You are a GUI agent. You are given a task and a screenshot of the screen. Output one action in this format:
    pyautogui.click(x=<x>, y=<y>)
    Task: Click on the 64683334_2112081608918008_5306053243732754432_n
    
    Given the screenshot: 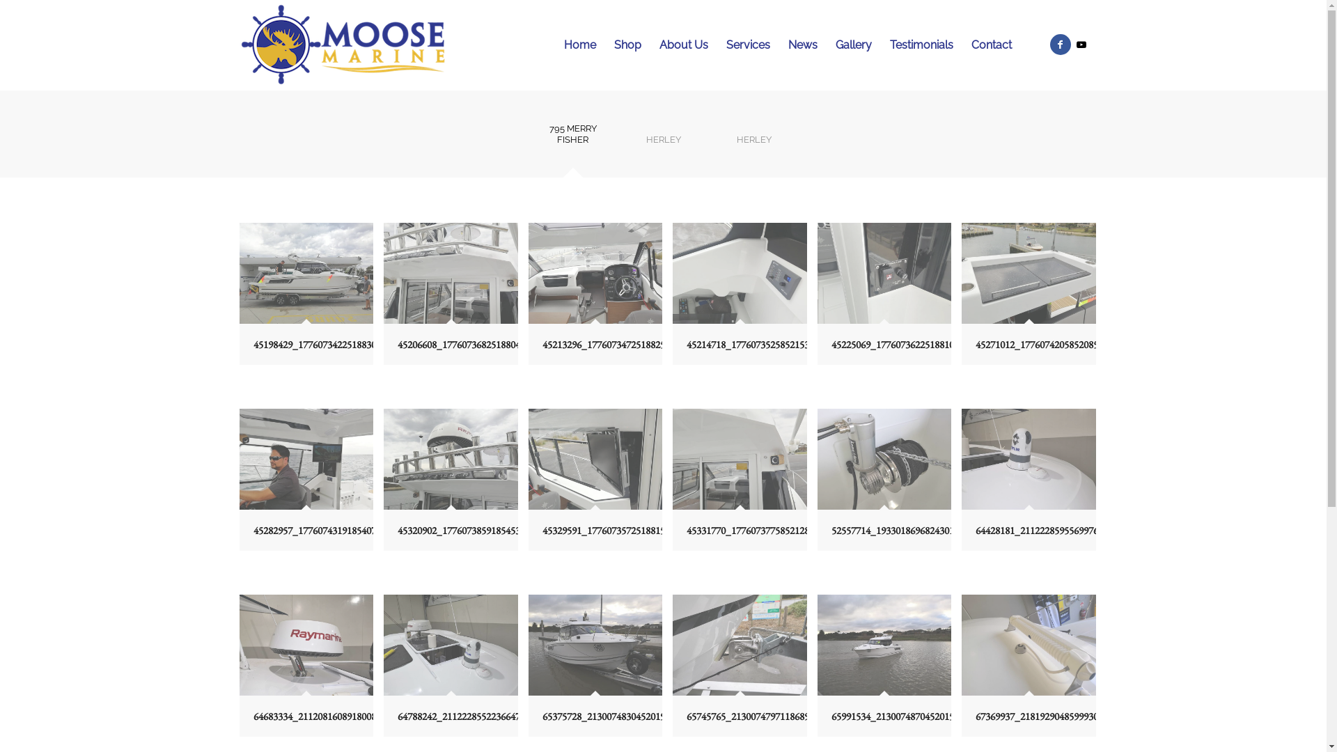 What is the action you would take?
    pyautogui.click(x=306, y=645)
    